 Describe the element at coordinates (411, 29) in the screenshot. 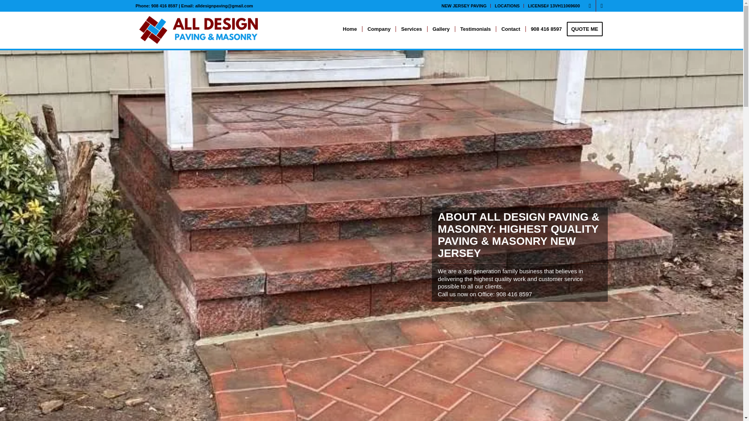

I see `Services` at that location.